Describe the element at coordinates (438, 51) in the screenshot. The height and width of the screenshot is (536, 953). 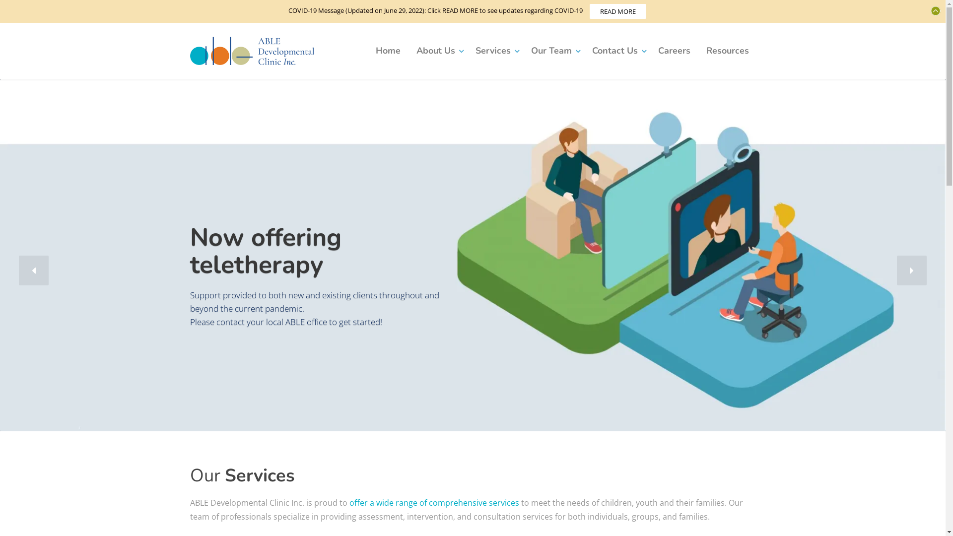
I see `About Us` at that location.